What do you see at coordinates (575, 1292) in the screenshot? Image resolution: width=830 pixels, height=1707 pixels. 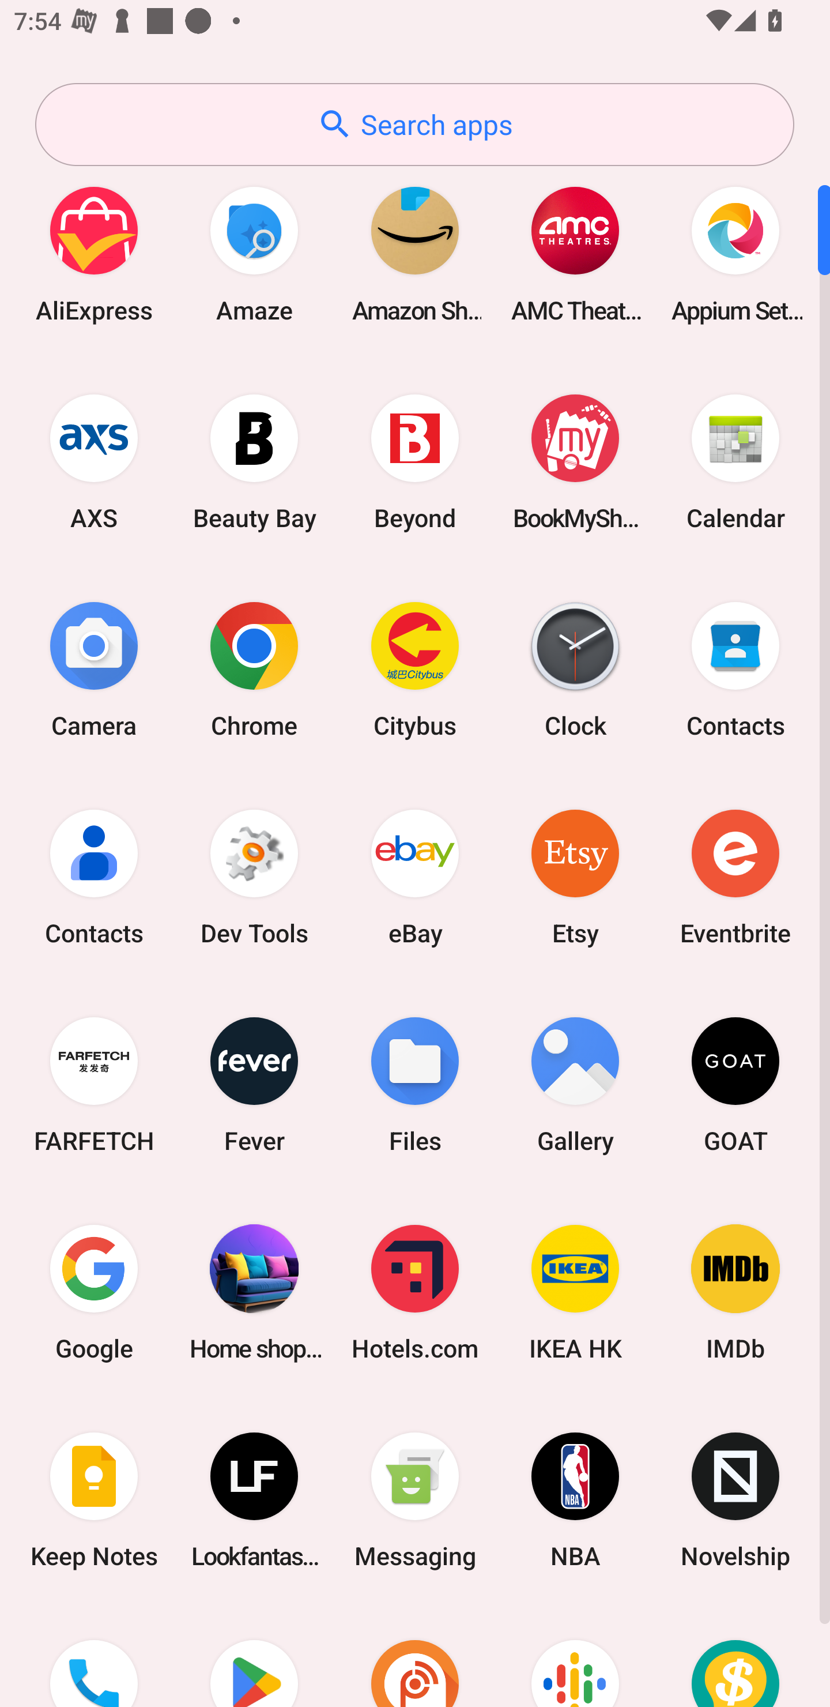 I see `IKEA HK` at bounding box center [575, 1292].